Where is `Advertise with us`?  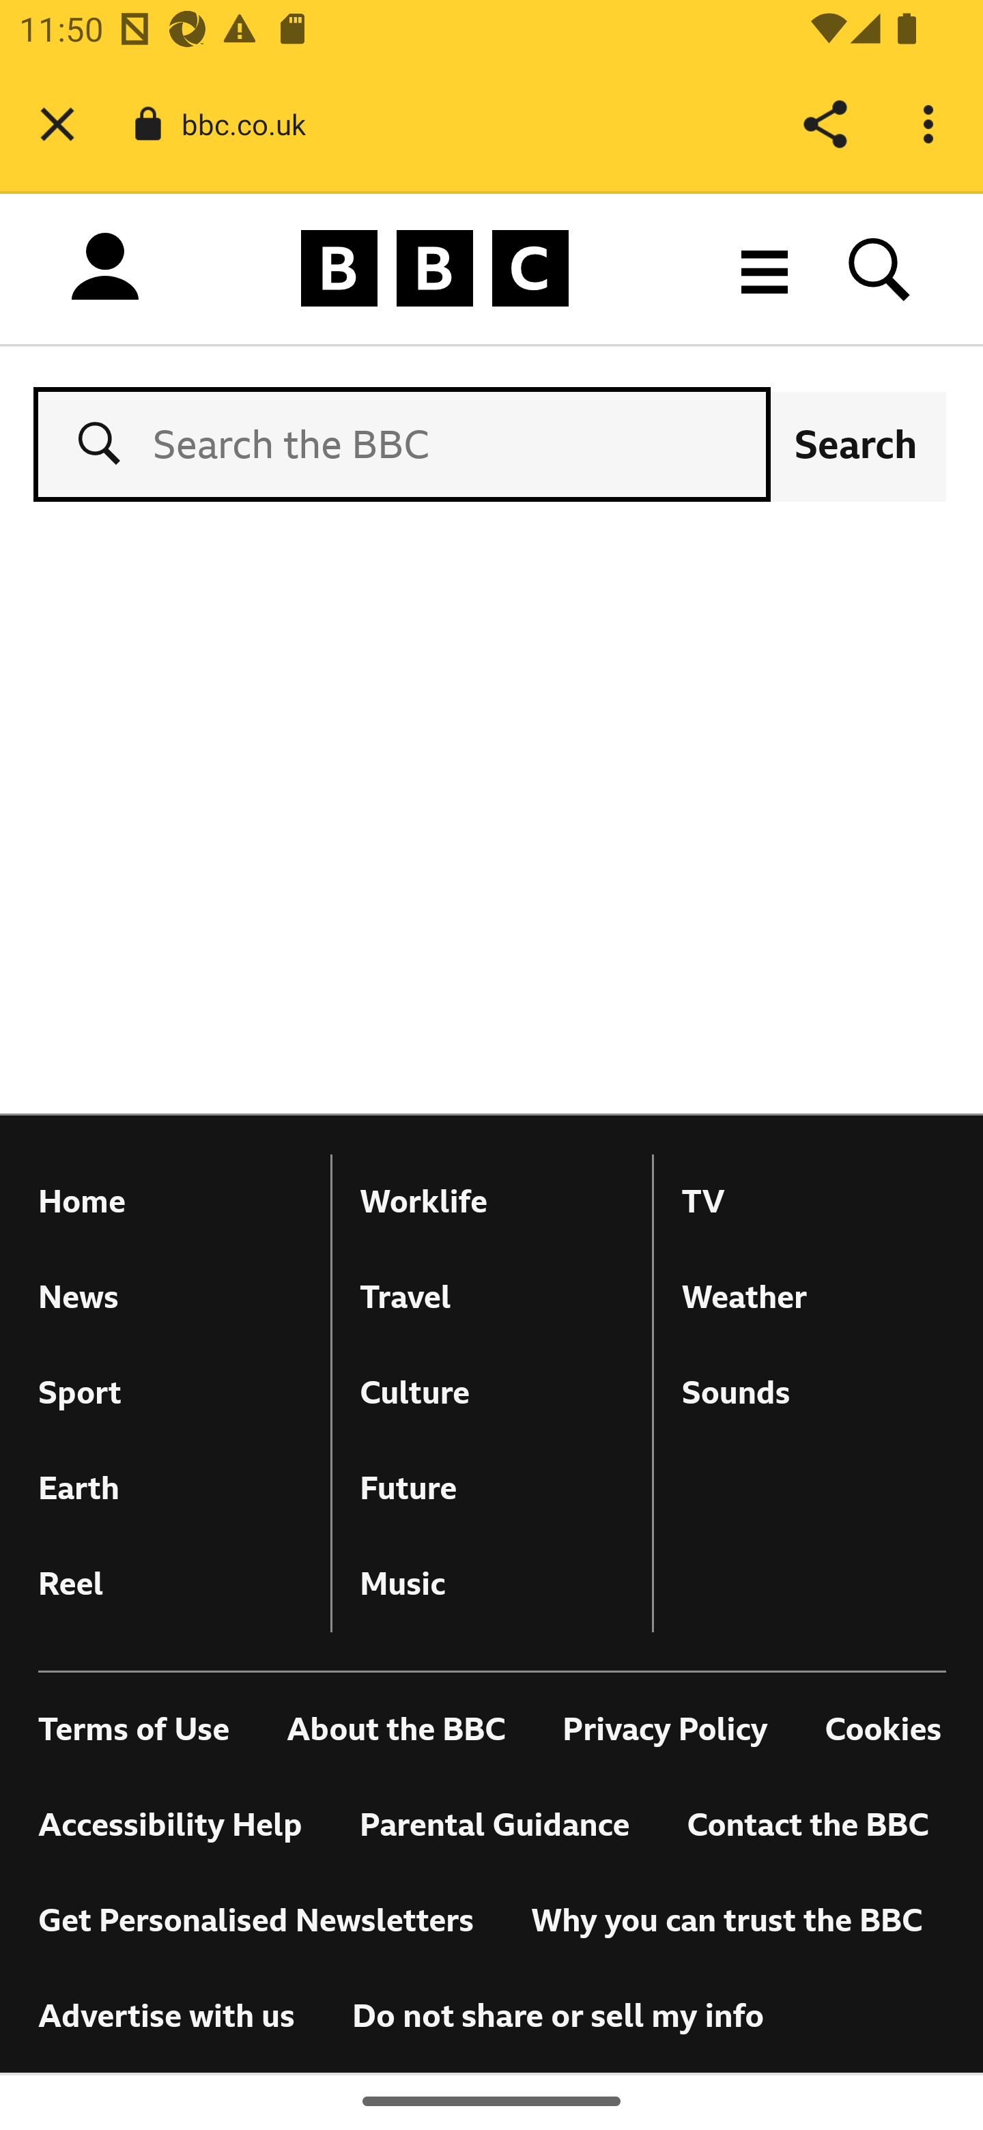
Advertise with us is located at coordinates (167, 2017).